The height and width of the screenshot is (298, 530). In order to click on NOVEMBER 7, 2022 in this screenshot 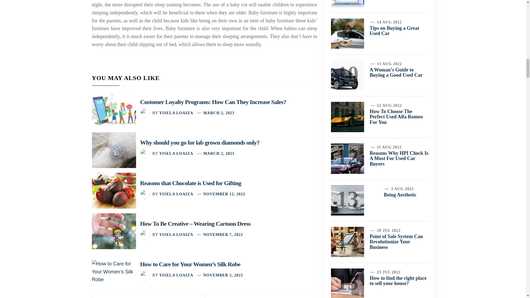, I will do `click(223, 235)`.